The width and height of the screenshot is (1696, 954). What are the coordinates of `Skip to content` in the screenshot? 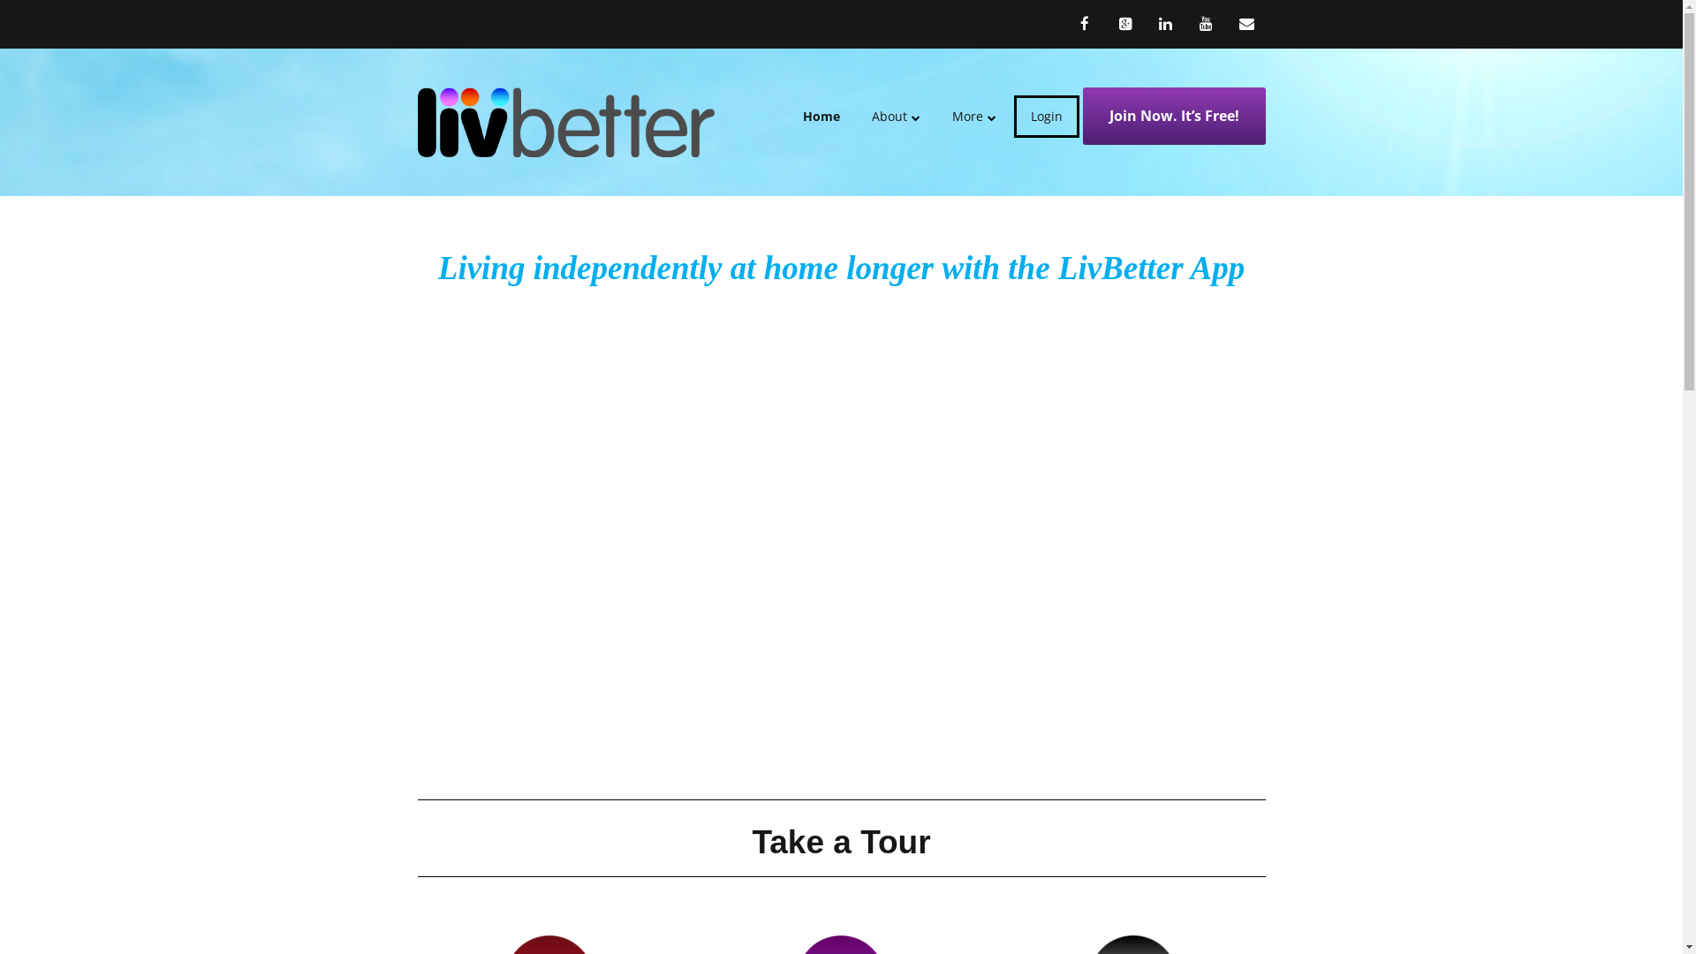 It's located at (859, 99).